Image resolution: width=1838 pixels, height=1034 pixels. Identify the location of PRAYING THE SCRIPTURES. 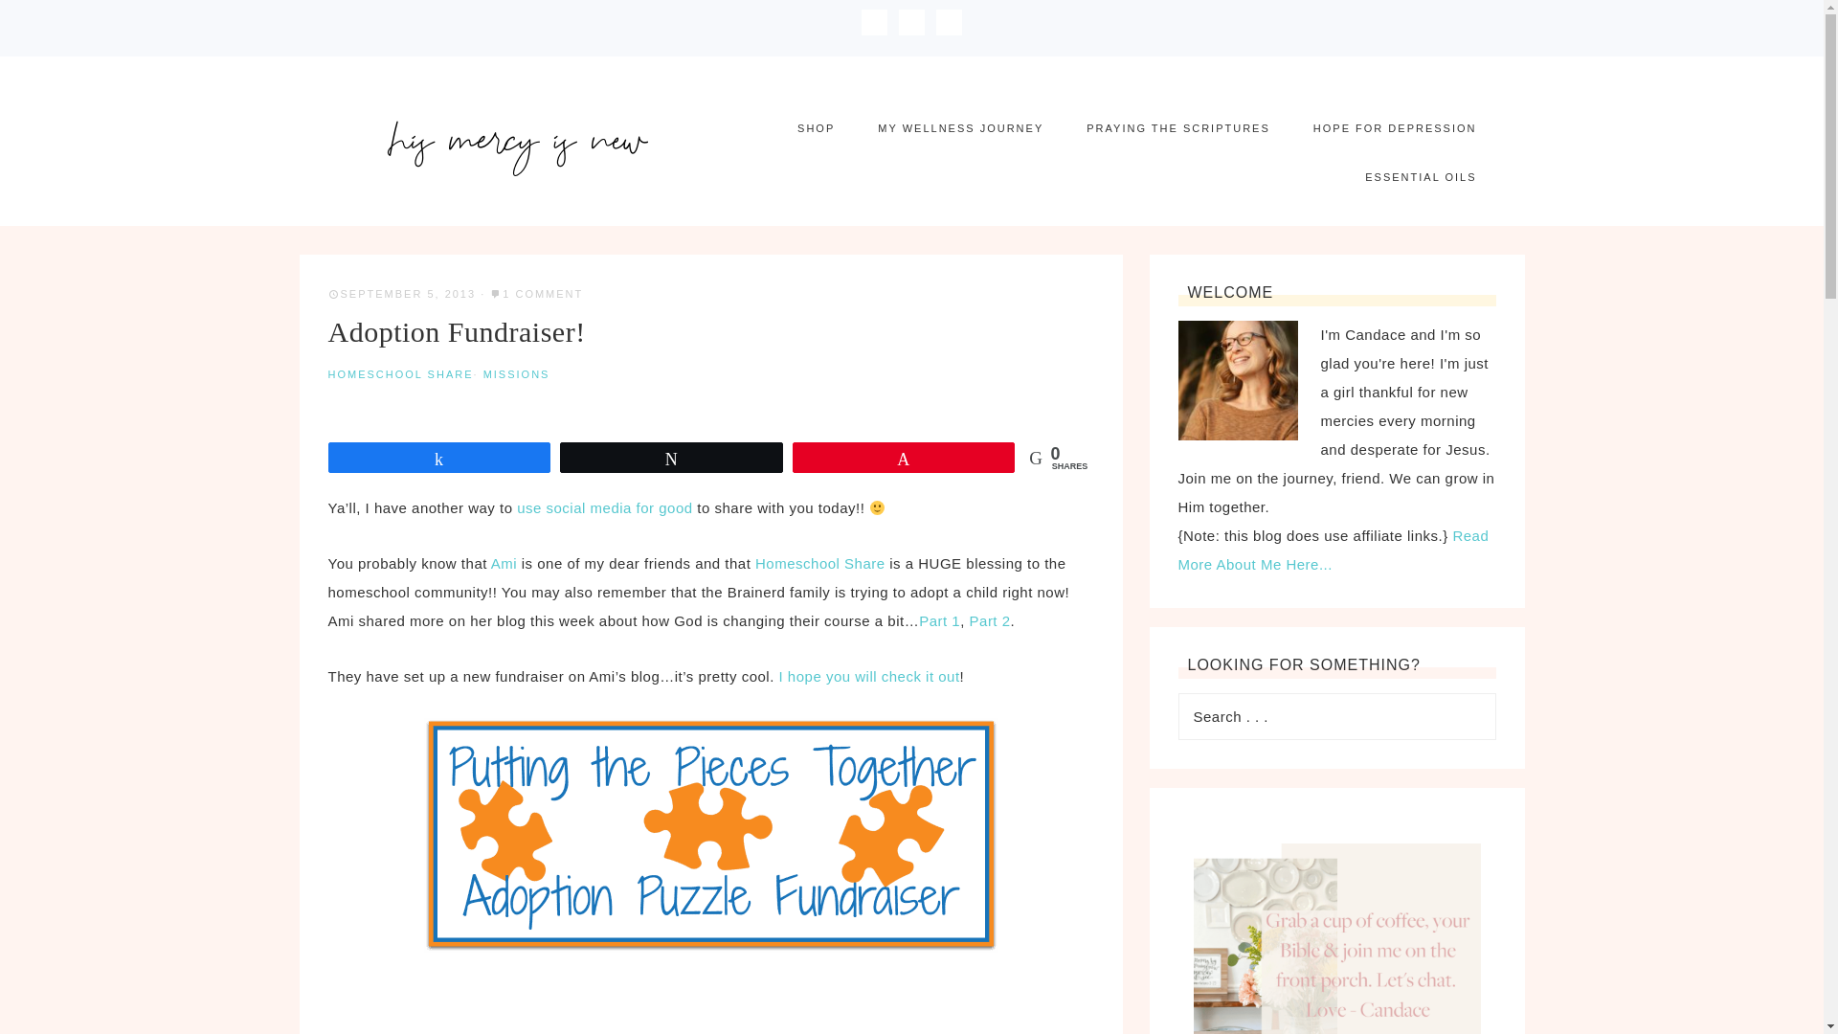
(1178, 128).